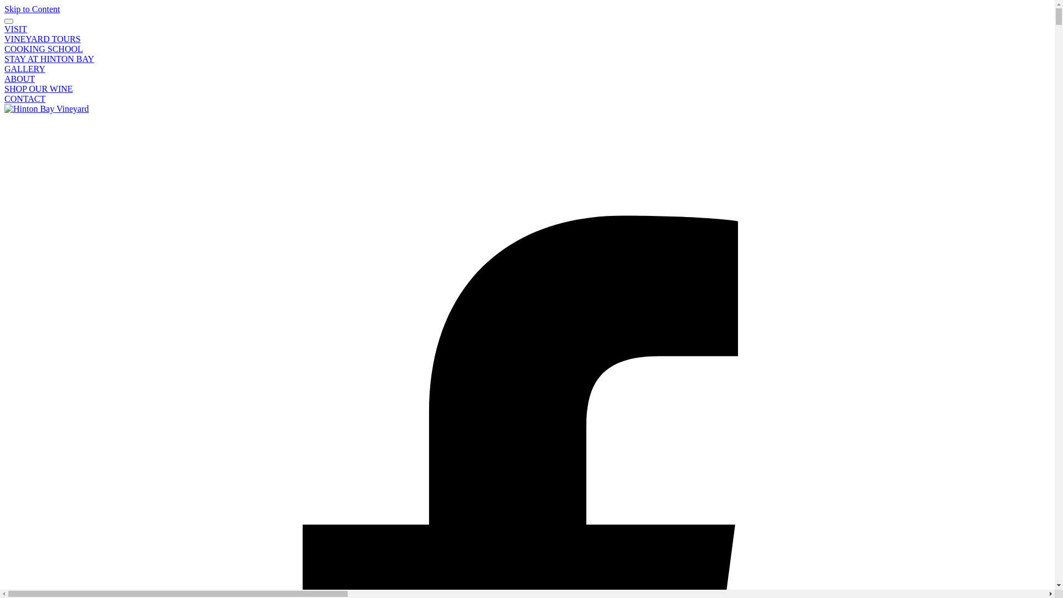 The image size is (1063, 598). Describe the element at coordinates (44, 49) in the screenshot. I see `COOKING SCHOOL` at that location.